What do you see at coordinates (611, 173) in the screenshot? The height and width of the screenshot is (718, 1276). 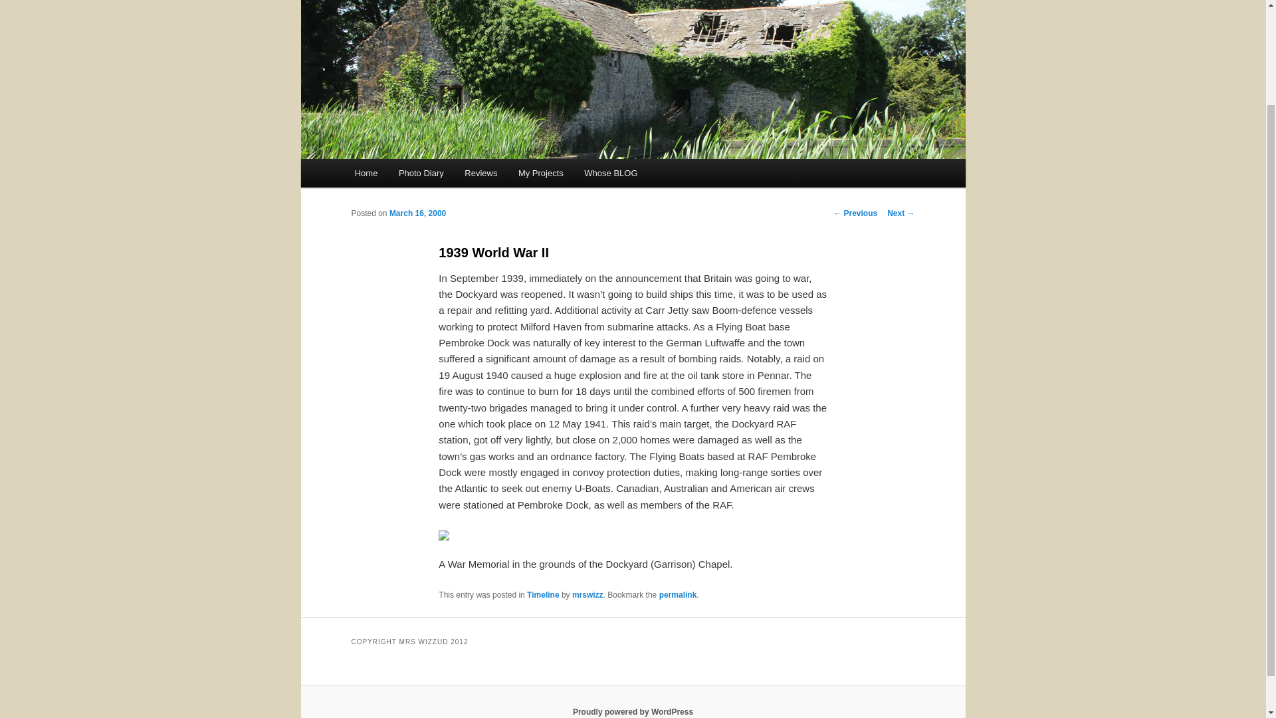 I see `Whose BLOG` at bounding box center [611, 173].